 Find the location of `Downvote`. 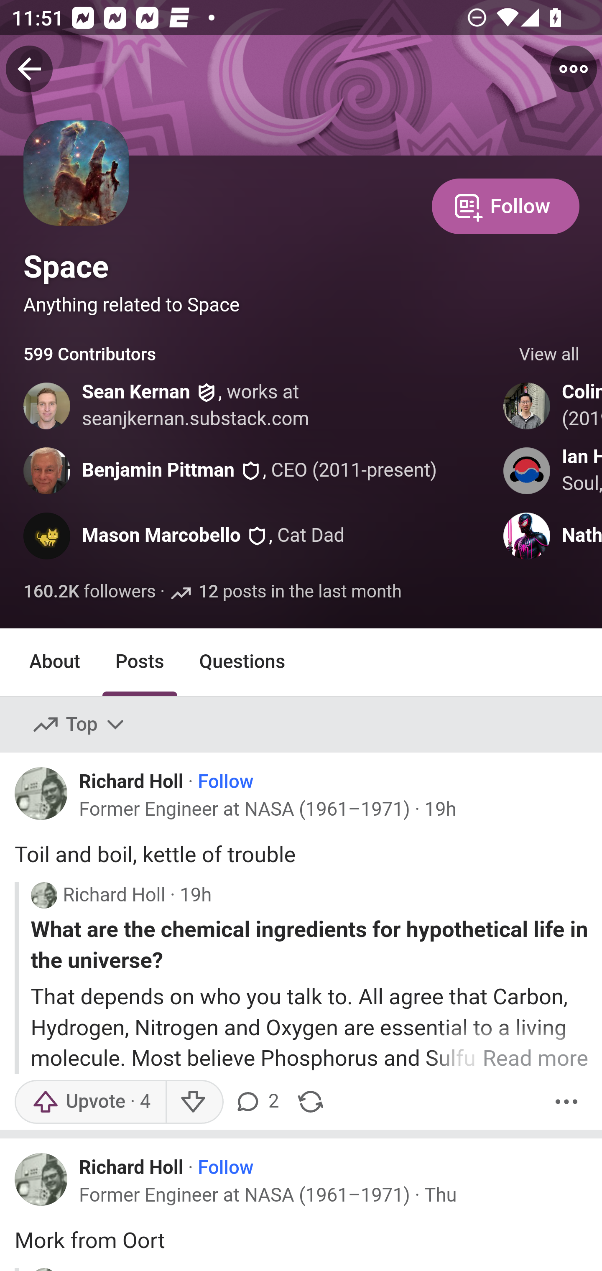

Downvote is located at coordinates (193, 1101).